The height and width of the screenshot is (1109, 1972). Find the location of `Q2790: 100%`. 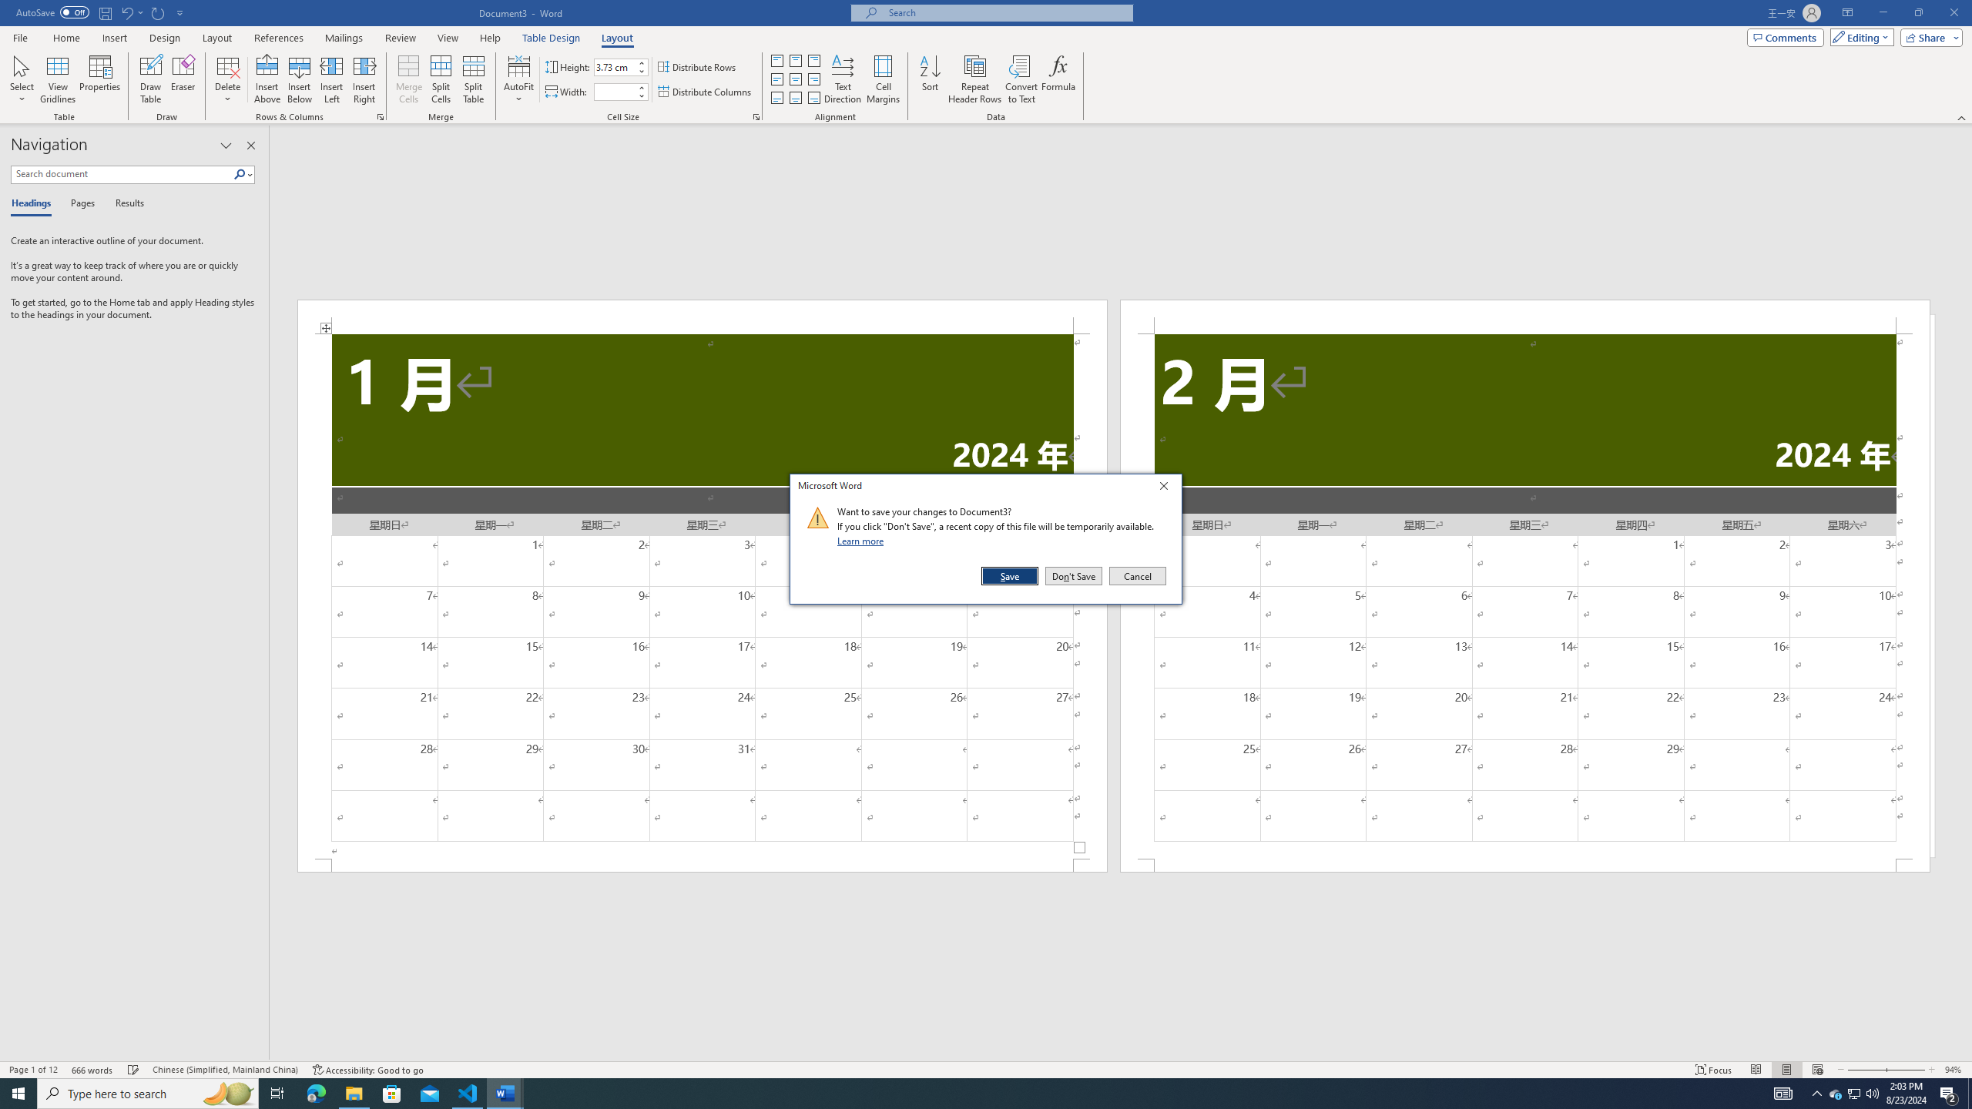

Q2790: 100% is located at coordinates (1872, 1094).